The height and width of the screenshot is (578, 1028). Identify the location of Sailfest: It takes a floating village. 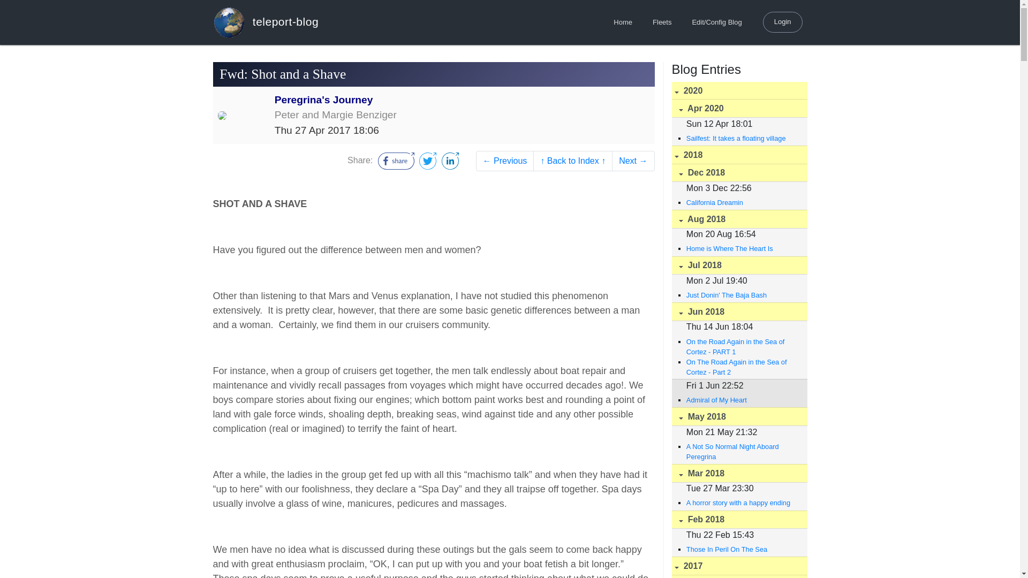
(742, 138).